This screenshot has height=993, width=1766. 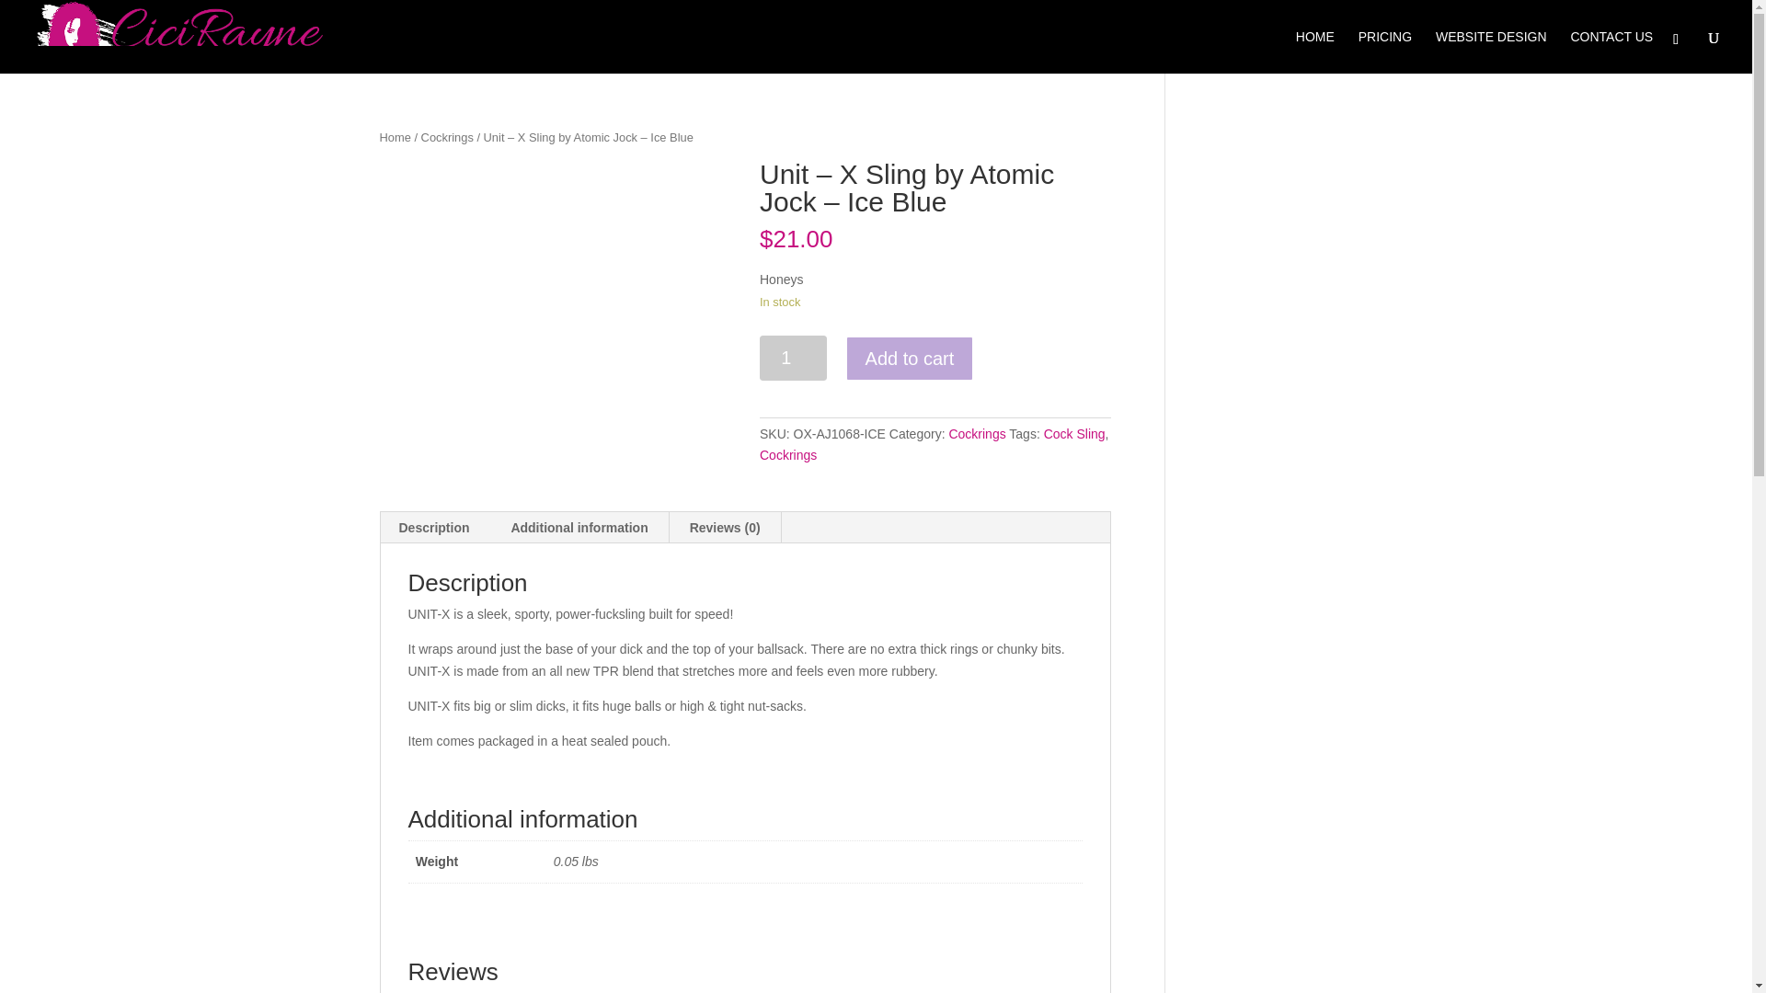 I want to click on CONTACT US, so click(x=1611, y=51).